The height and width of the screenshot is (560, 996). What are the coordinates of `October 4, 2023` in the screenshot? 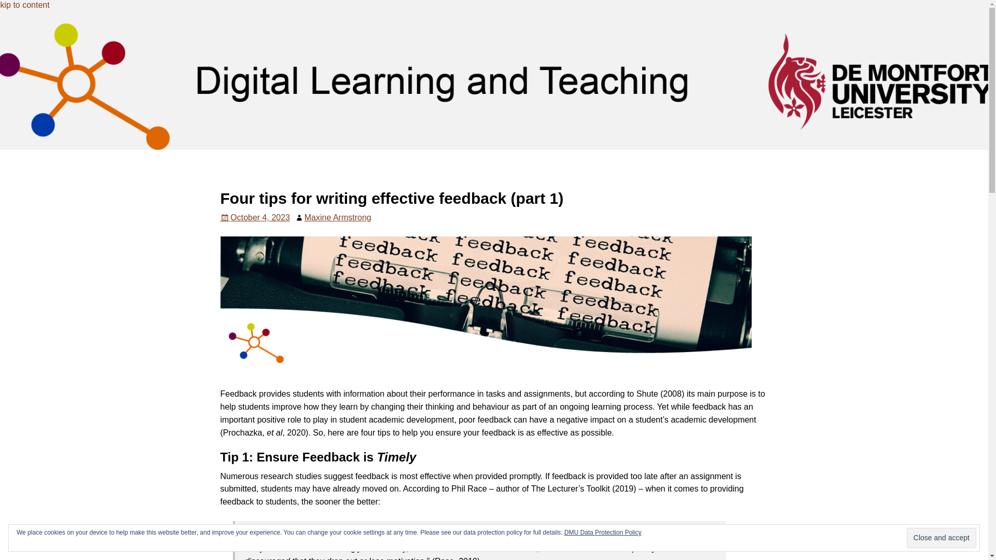 It's located at (255, 217).